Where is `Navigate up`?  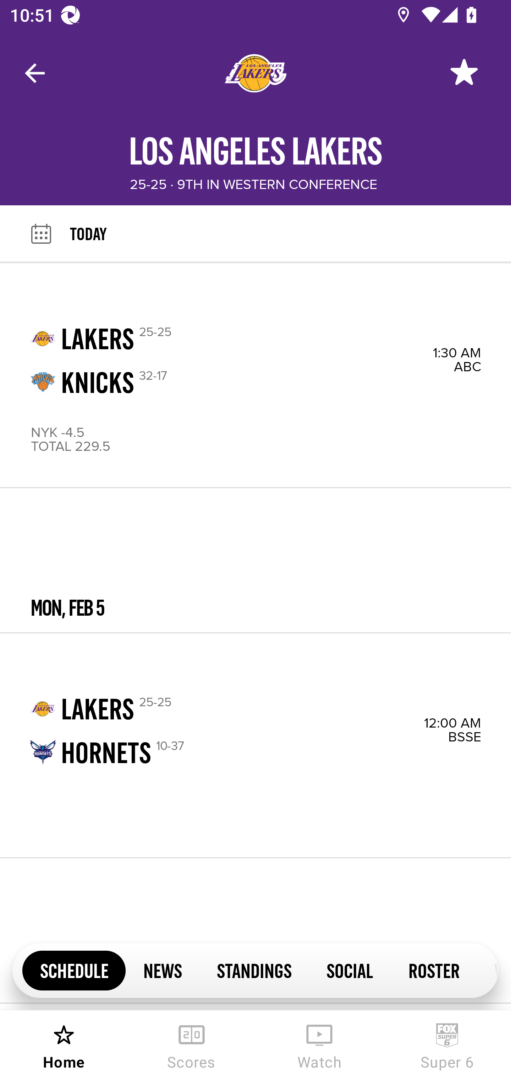 Navigate up is located at coordinates (35, 73).